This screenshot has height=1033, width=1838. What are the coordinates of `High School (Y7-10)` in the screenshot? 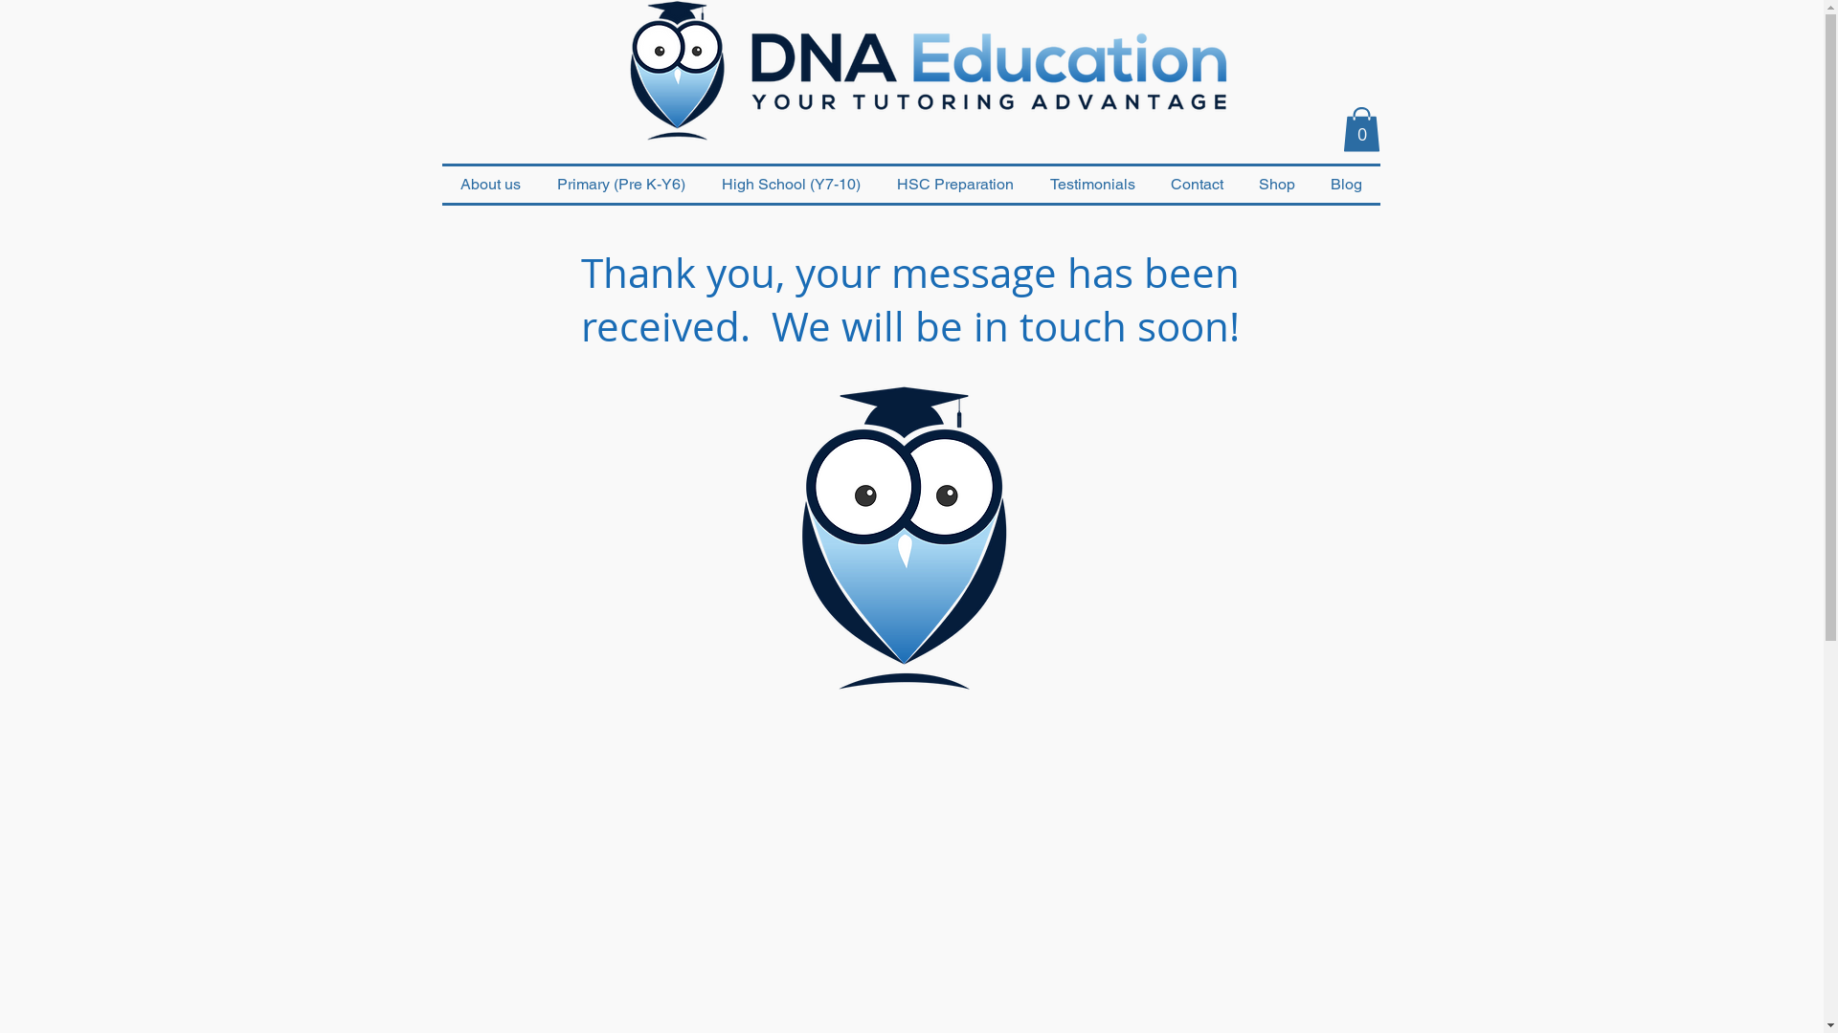 It's located at (791, 185).